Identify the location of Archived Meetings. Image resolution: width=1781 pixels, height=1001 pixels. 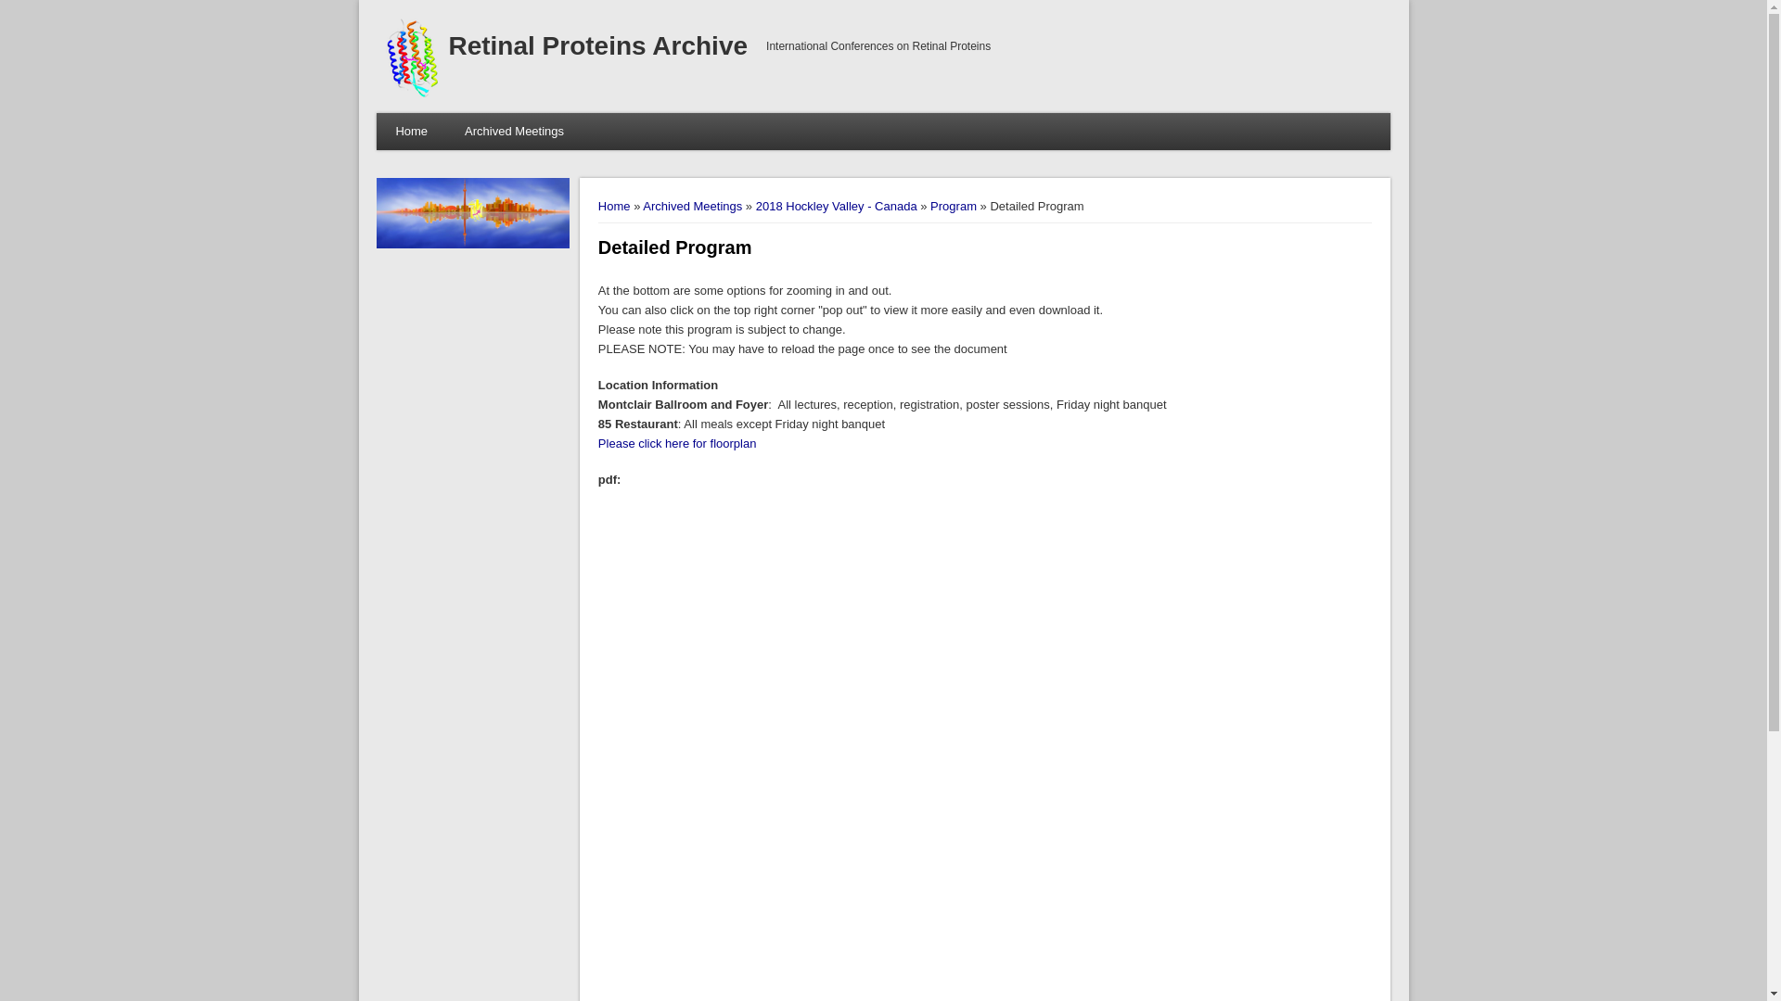
(514, 132).